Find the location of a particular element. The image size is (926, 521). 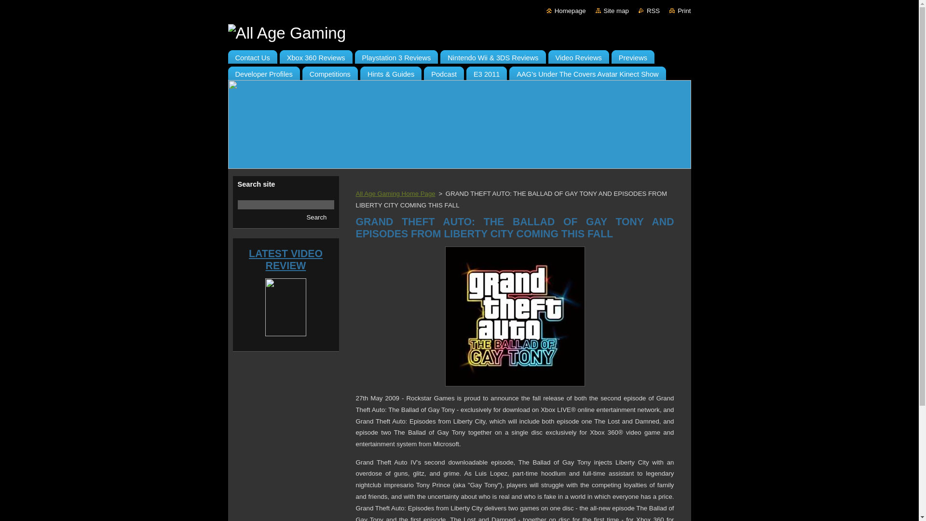

Go to site map. is located at coordinates (612, 11).